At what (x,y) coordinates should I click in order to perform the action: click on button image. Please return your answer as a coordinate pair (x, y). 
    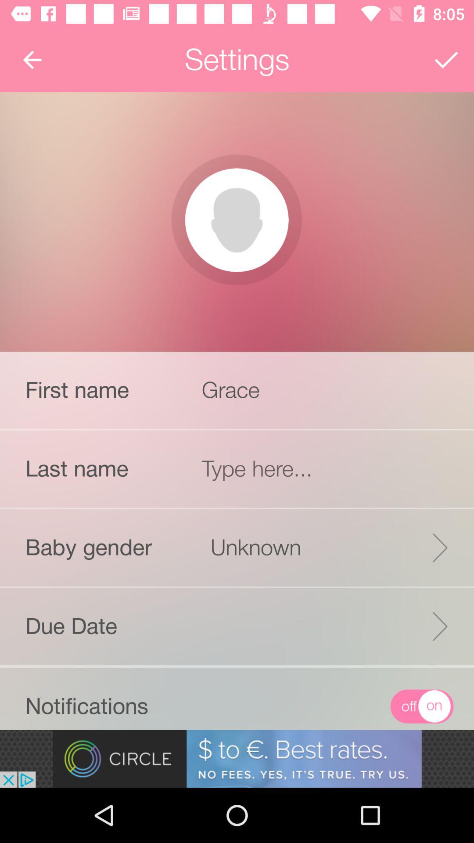
    Looking at the image, I should click on (237, 220).